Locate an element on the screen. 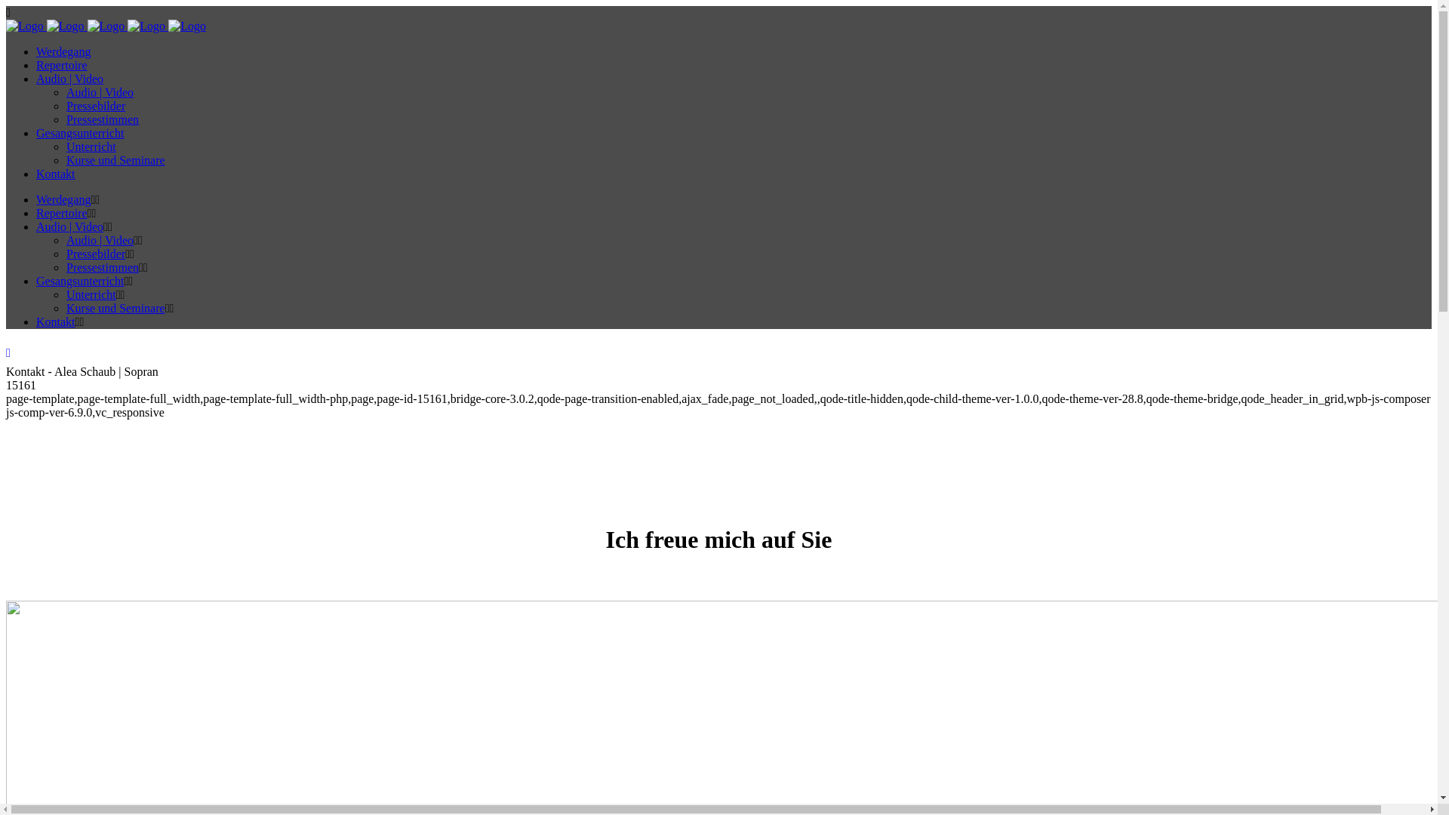 Image resolution: width=1449 pixels, height=815 pixels. Kontakt is located at coordinates (56, 321).